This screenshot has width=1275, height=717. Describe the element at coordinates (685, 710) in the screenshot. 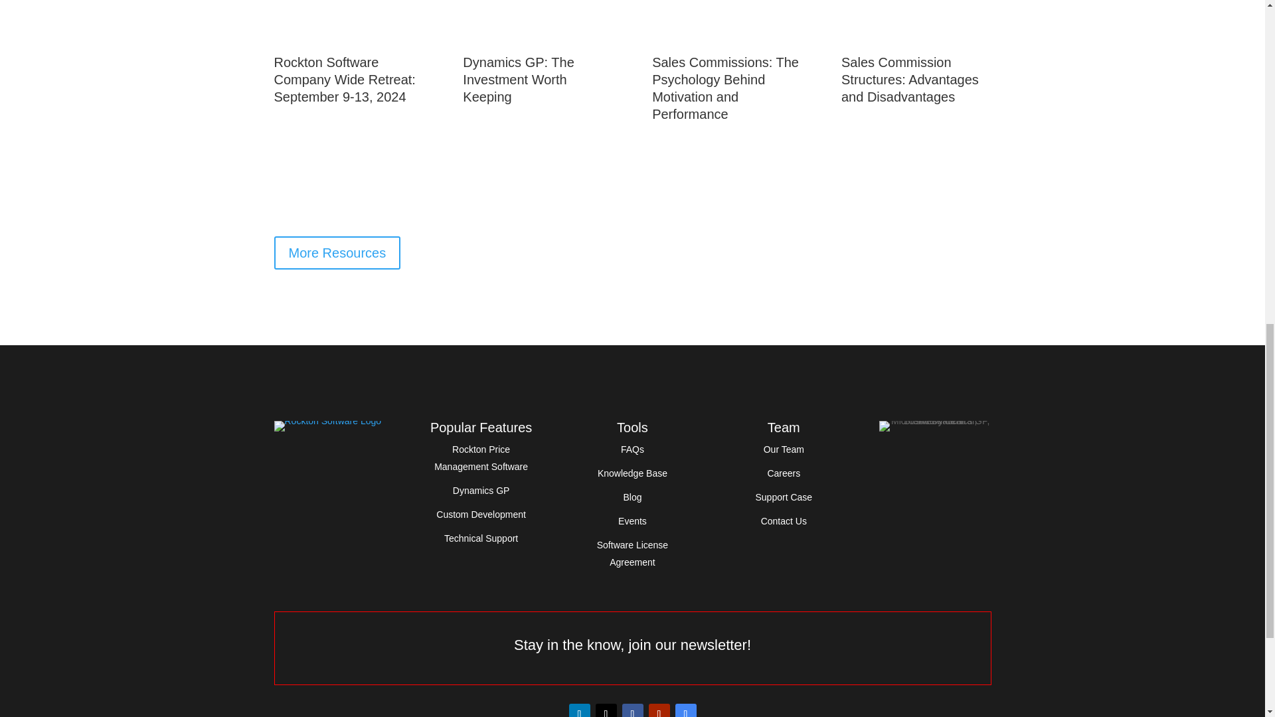

I see `Follow on Google` at that location.